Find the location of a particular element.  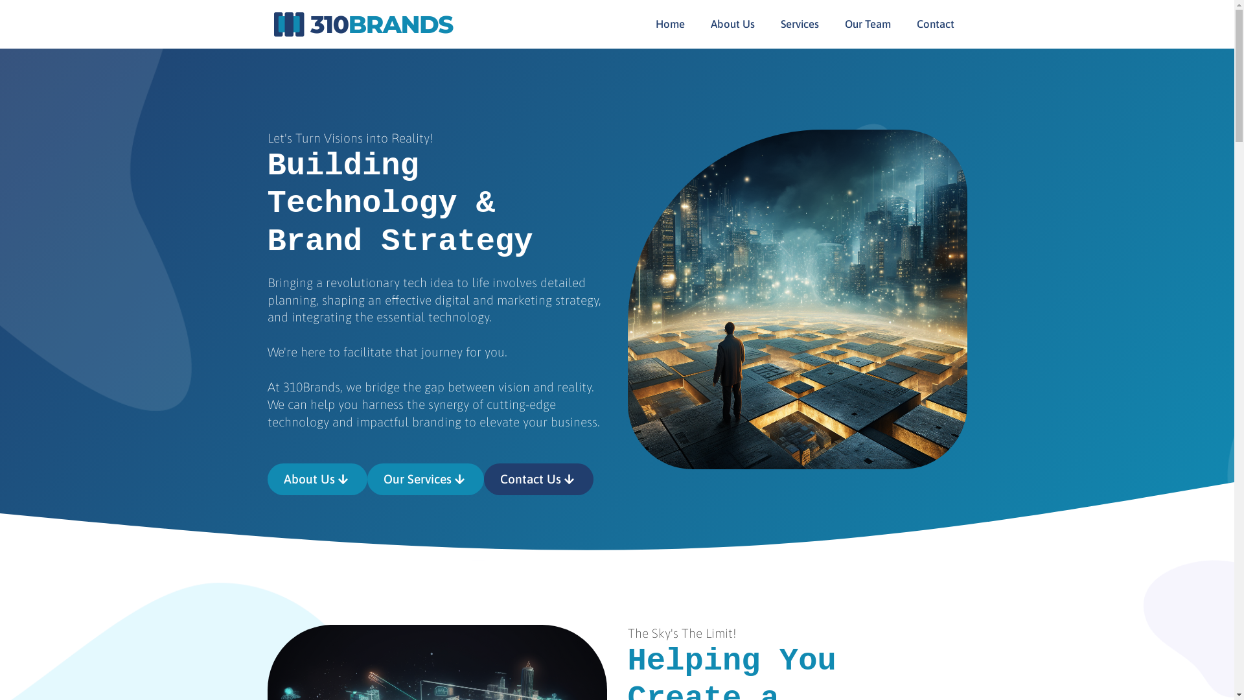

Contact Us is located at coordinates (539, 480).